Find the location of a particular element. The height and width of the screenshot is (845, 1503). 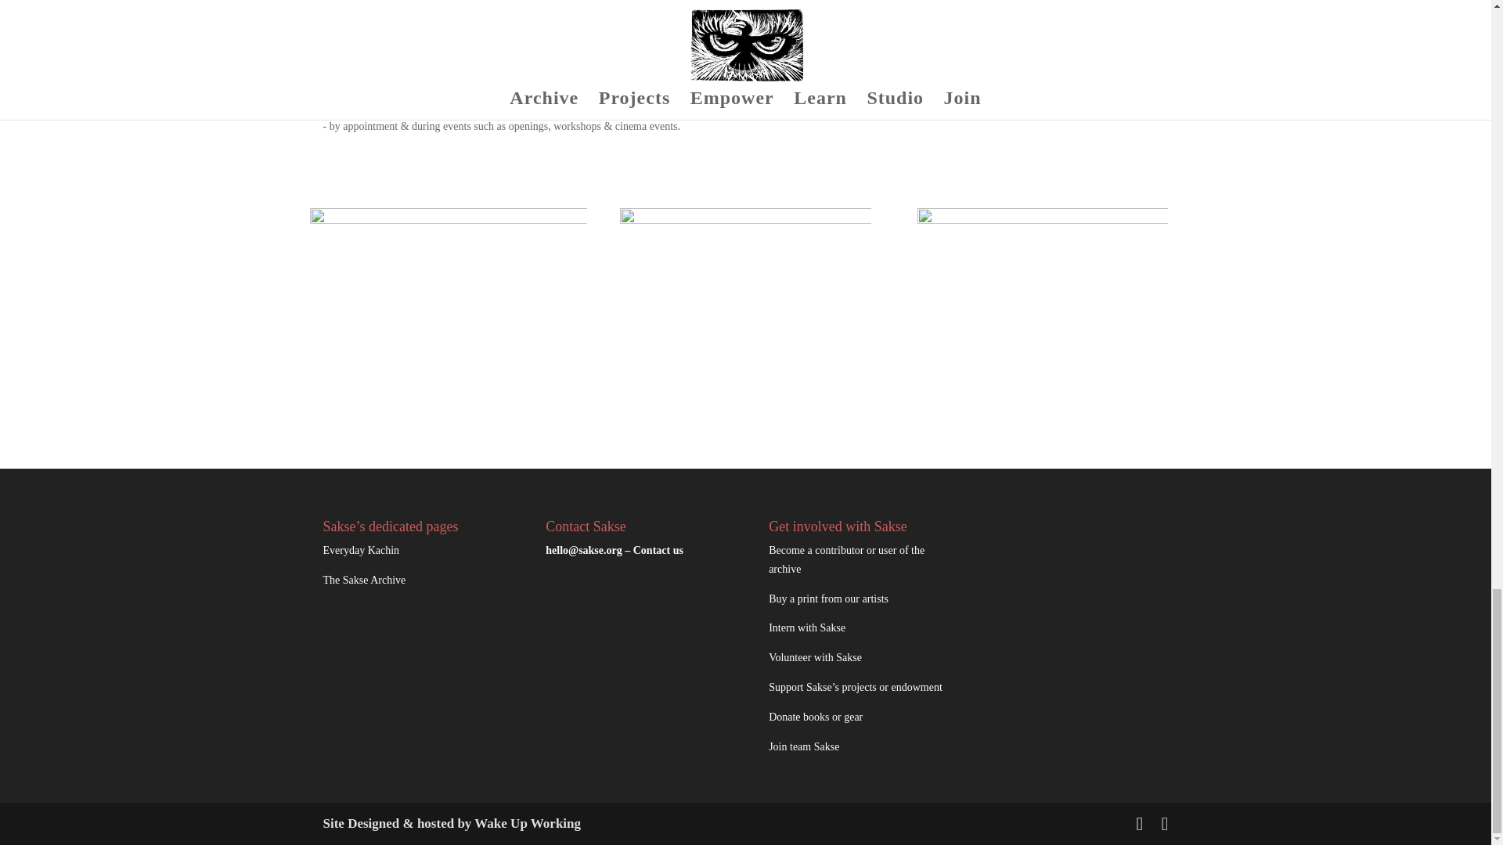

Join team Sakse is located at coordinates (803, 746).